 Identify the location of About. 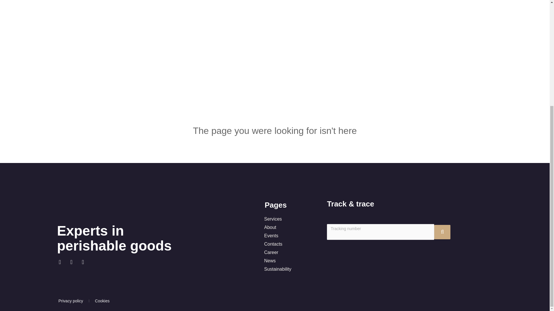
(287, 227).